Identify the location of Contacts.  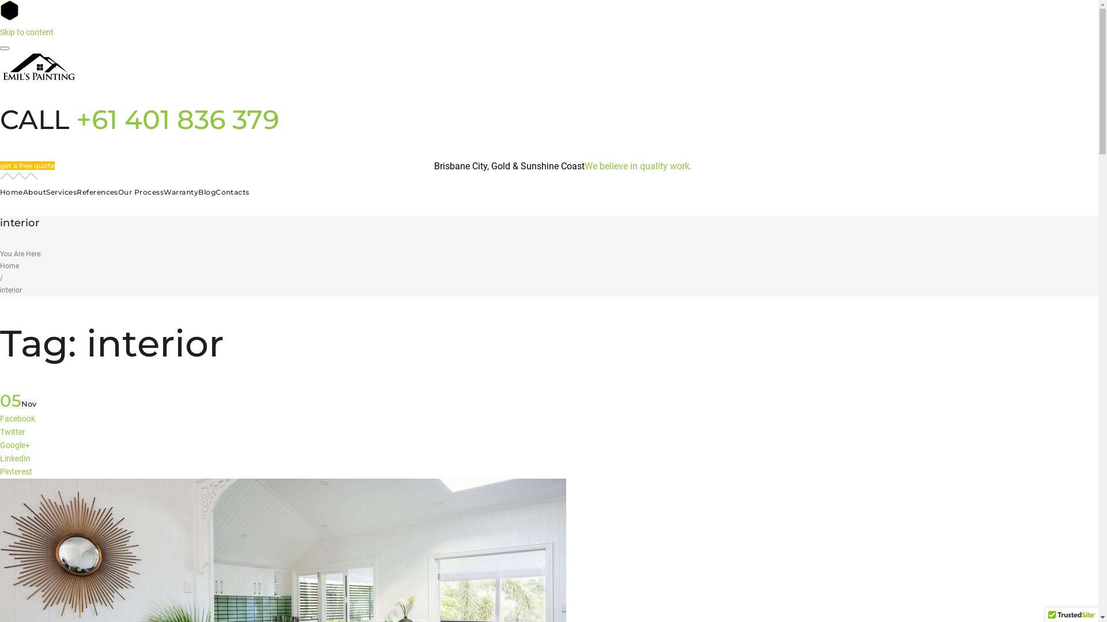
(233, 192).